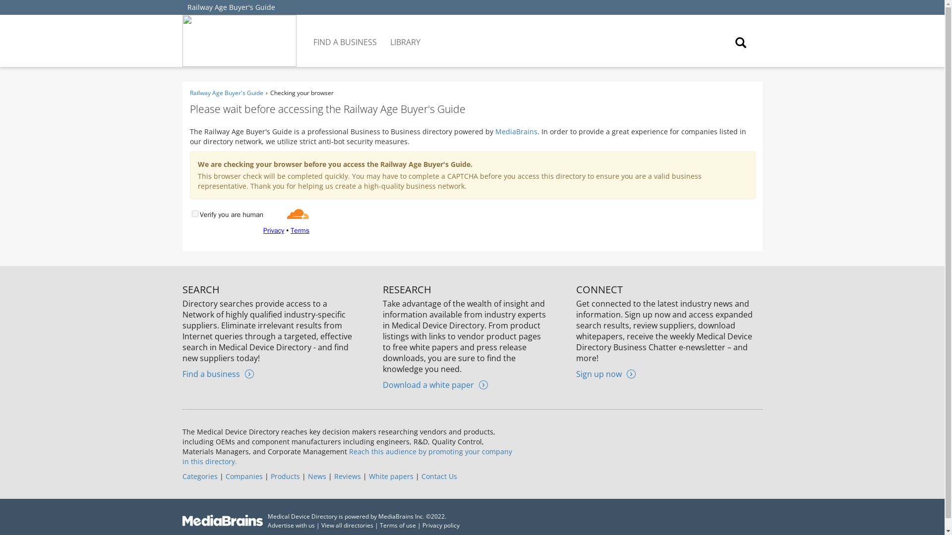  What do you see at coordinates (391, 476) in the screenshot?
I see `White papers` at bounding box center [391, 476].